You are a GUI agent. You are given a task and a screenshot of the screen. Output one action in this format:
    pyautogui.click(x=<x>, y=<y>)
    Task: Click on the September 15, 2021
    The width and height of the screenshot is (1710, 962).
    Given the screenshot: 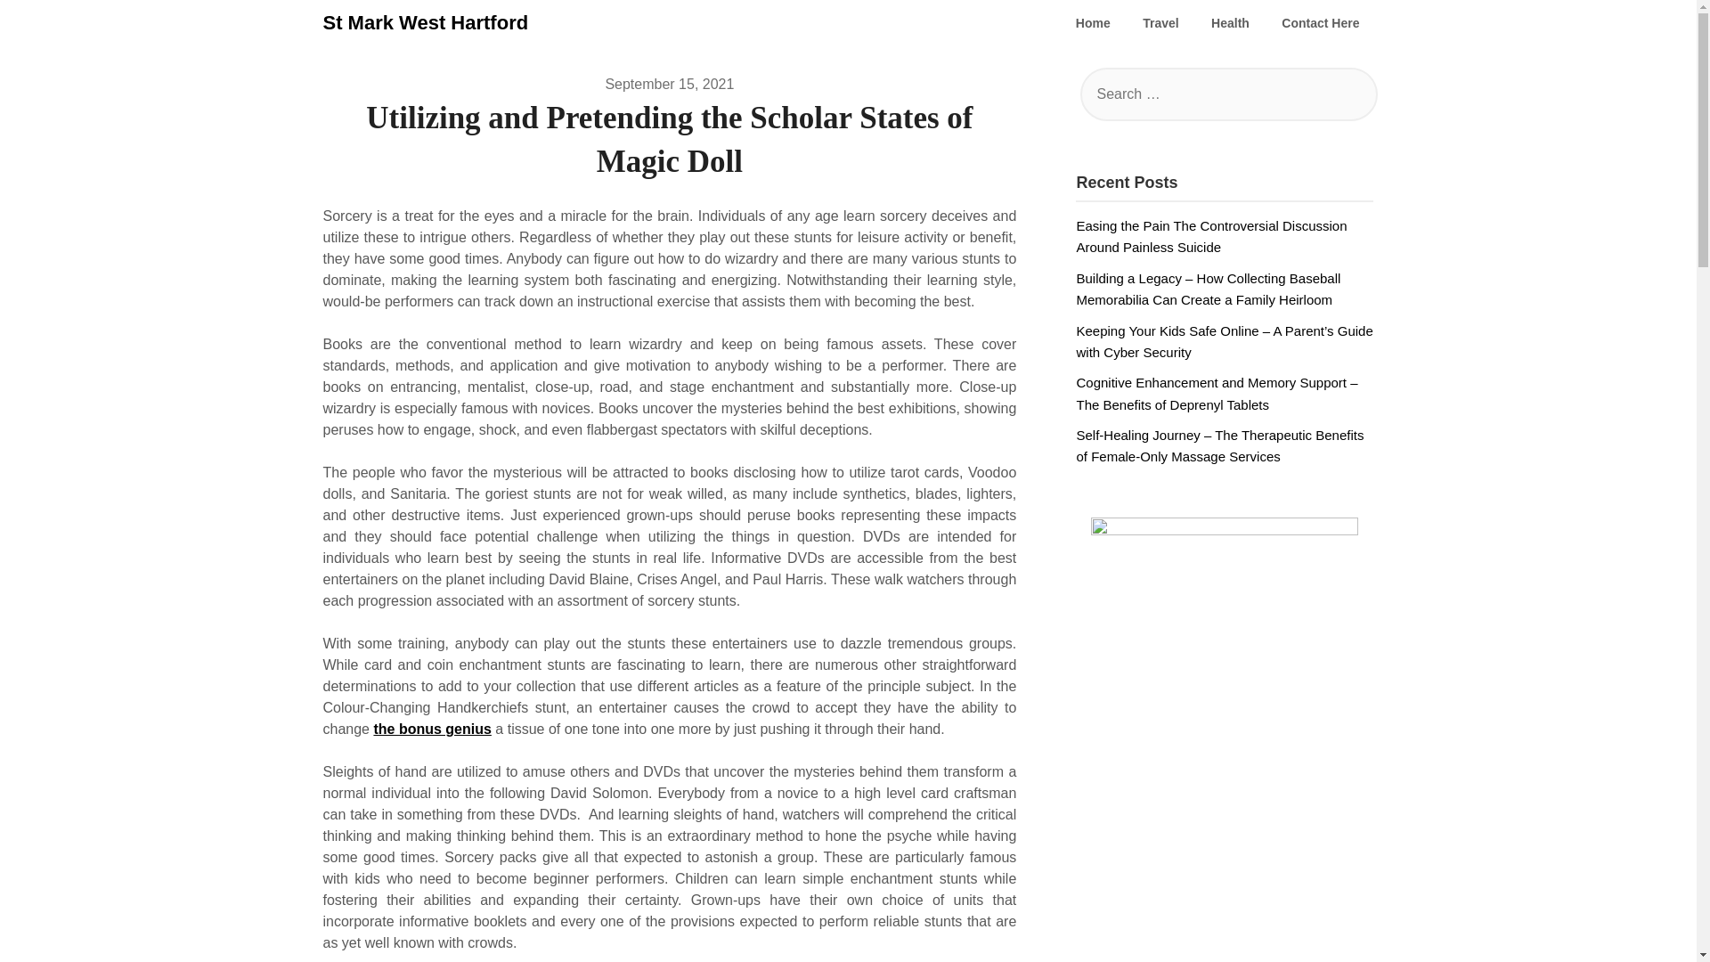 What is the action you would take?
    pyautogui.click(x=669, y=84)
    